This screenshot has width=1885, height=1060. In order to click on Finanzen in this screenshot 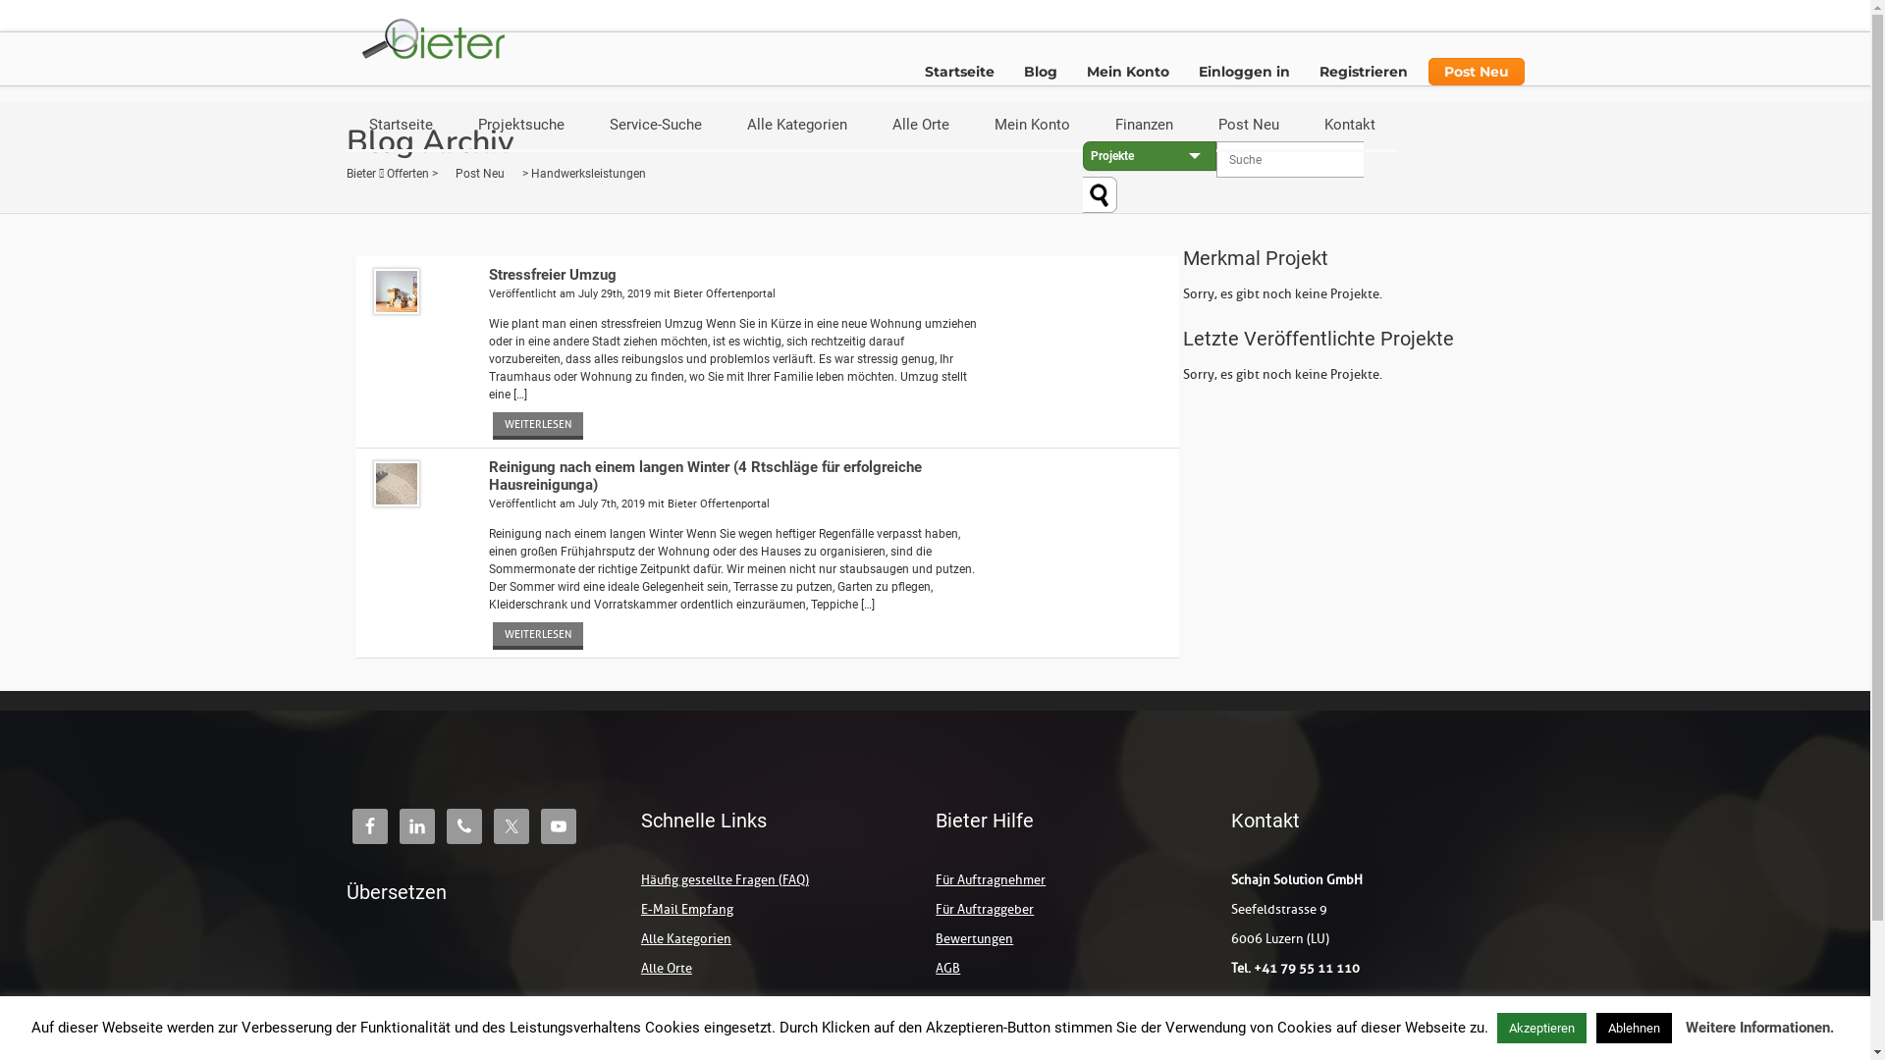, I will do `click(1143, 127)`.